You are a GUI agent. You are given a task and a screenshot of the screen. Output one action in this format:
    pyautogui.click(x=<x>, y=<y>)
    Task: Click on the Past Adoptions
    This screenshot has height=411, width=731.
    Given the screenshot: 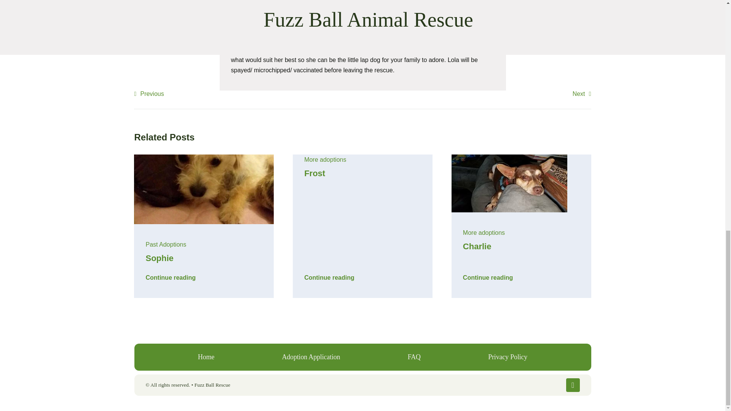 What is the action you would take?
    pyautogui.click(x=166, y=244)
    